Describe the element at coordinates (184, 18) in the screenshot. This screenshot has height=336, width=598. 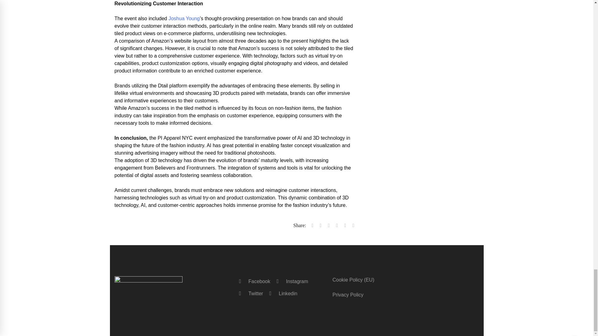
I see `Joshua Young` at that location.